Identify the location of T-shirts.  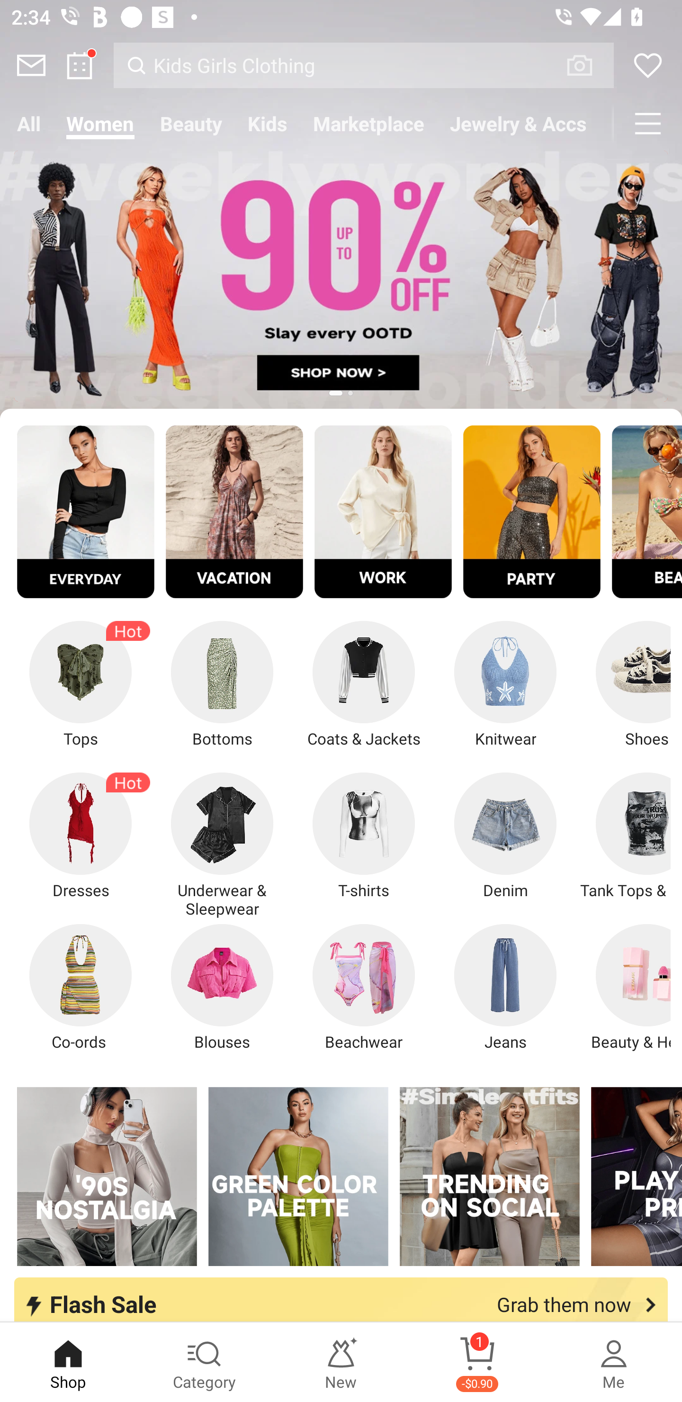
(364, 836).